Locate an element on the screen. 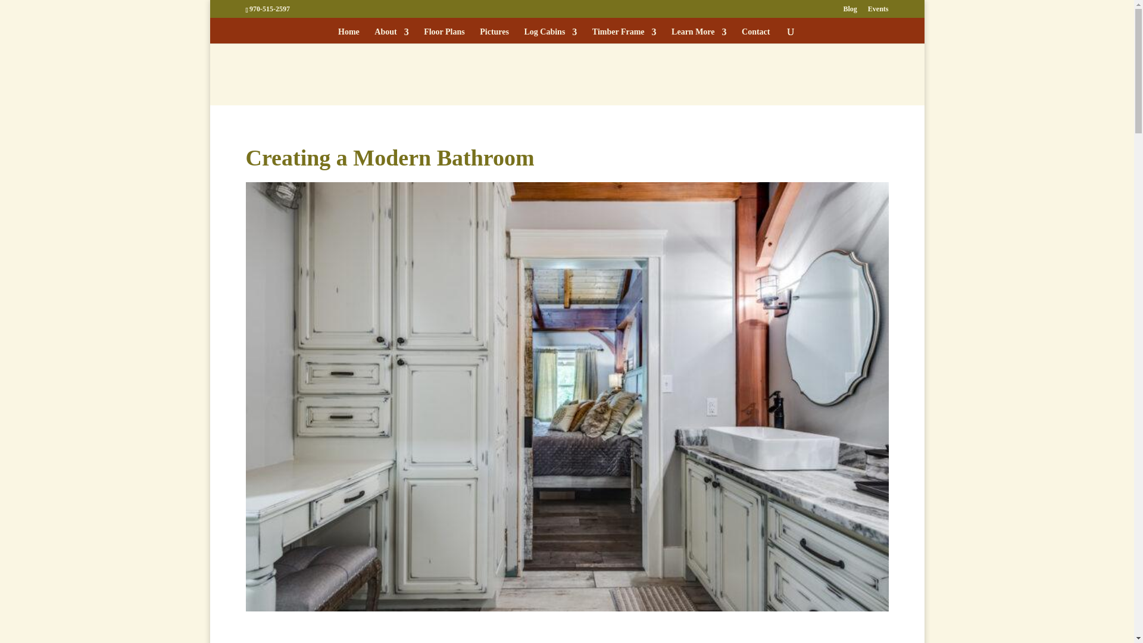 Image resolution: width=1143 pixels, height=643 pixels. Floor Plans is located at coordinates (444, 36).